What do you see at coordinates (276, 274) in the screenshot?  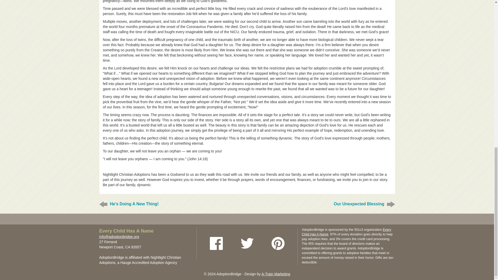 I see `A-Train Marketing` at bounding box center [276, 274].